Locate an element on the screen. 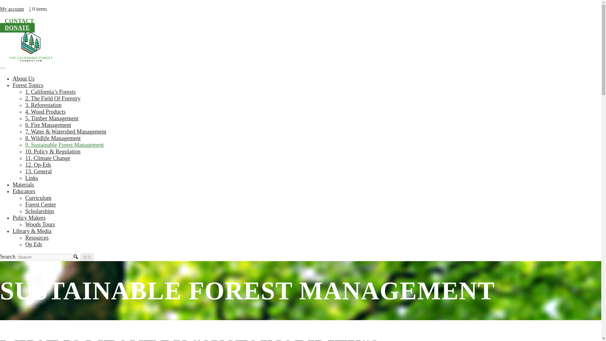 This screenshot has width=606, height=341. CONTACT is located at coordinates (19, 21).